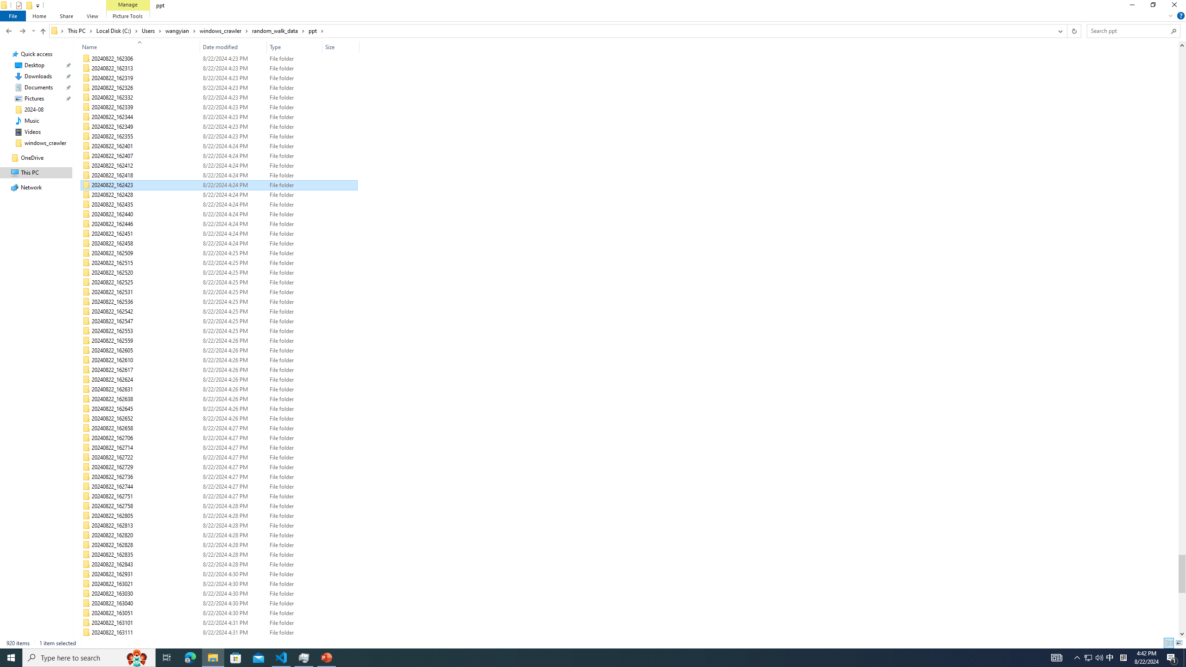 The image size is (1186, 667). I want to click on Restore, so click(1153, 6).